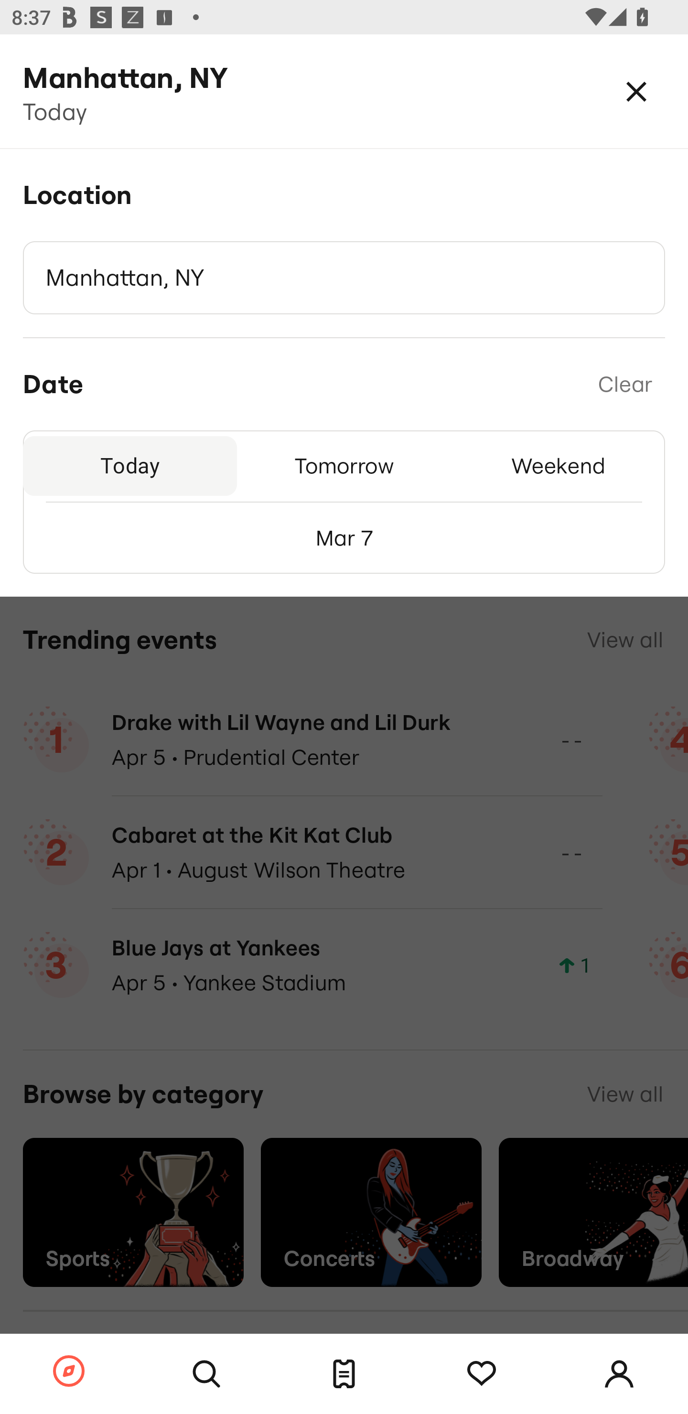  I want to click on Tickets, so click(344, 1374).